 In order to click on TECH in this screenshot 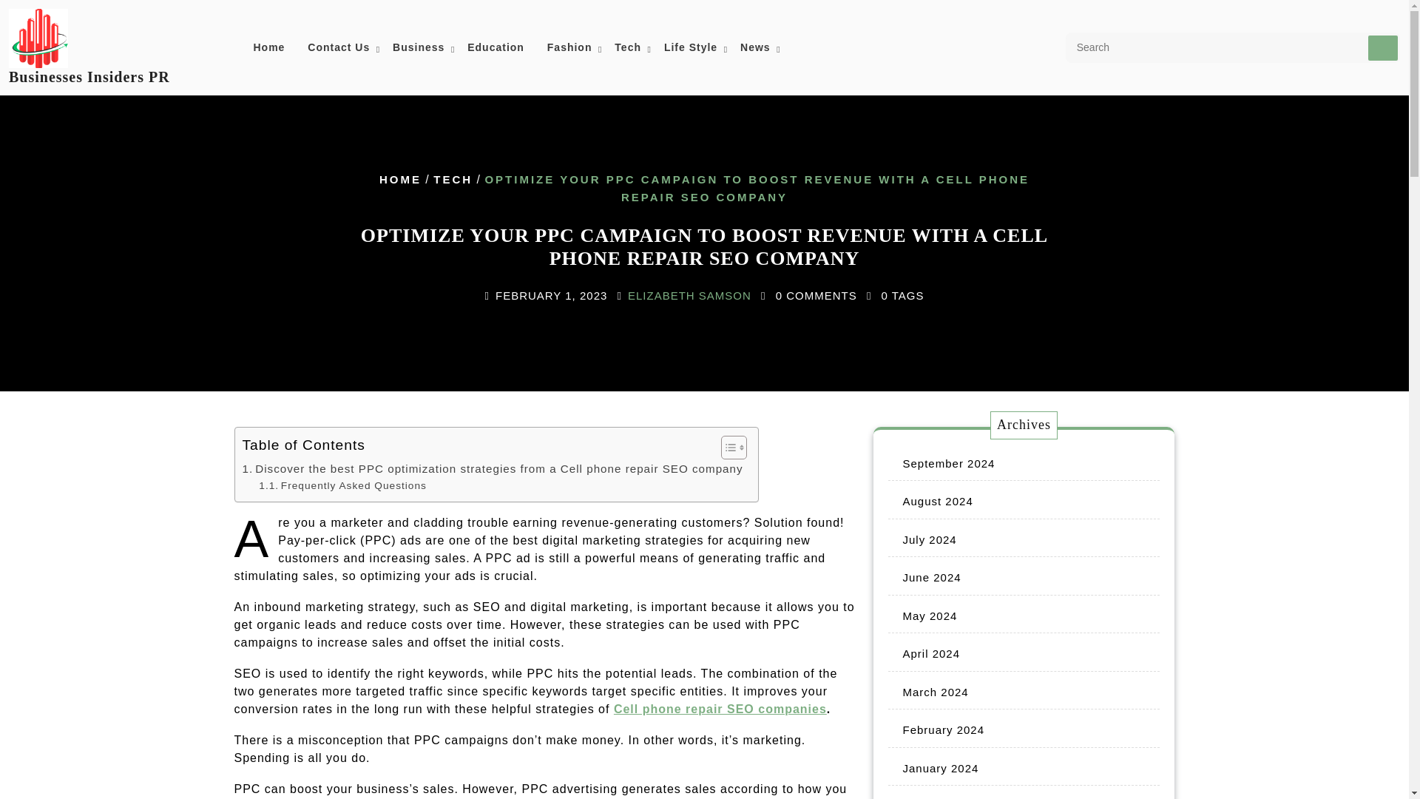, I will do `click(453, 179)`.